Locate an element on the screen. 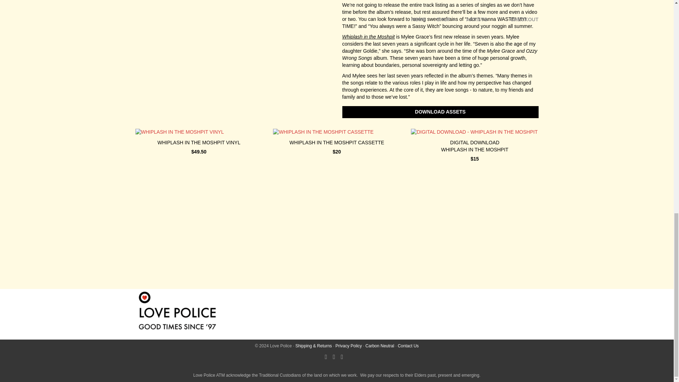  Privacy policy is located at coordinates (349, 346).